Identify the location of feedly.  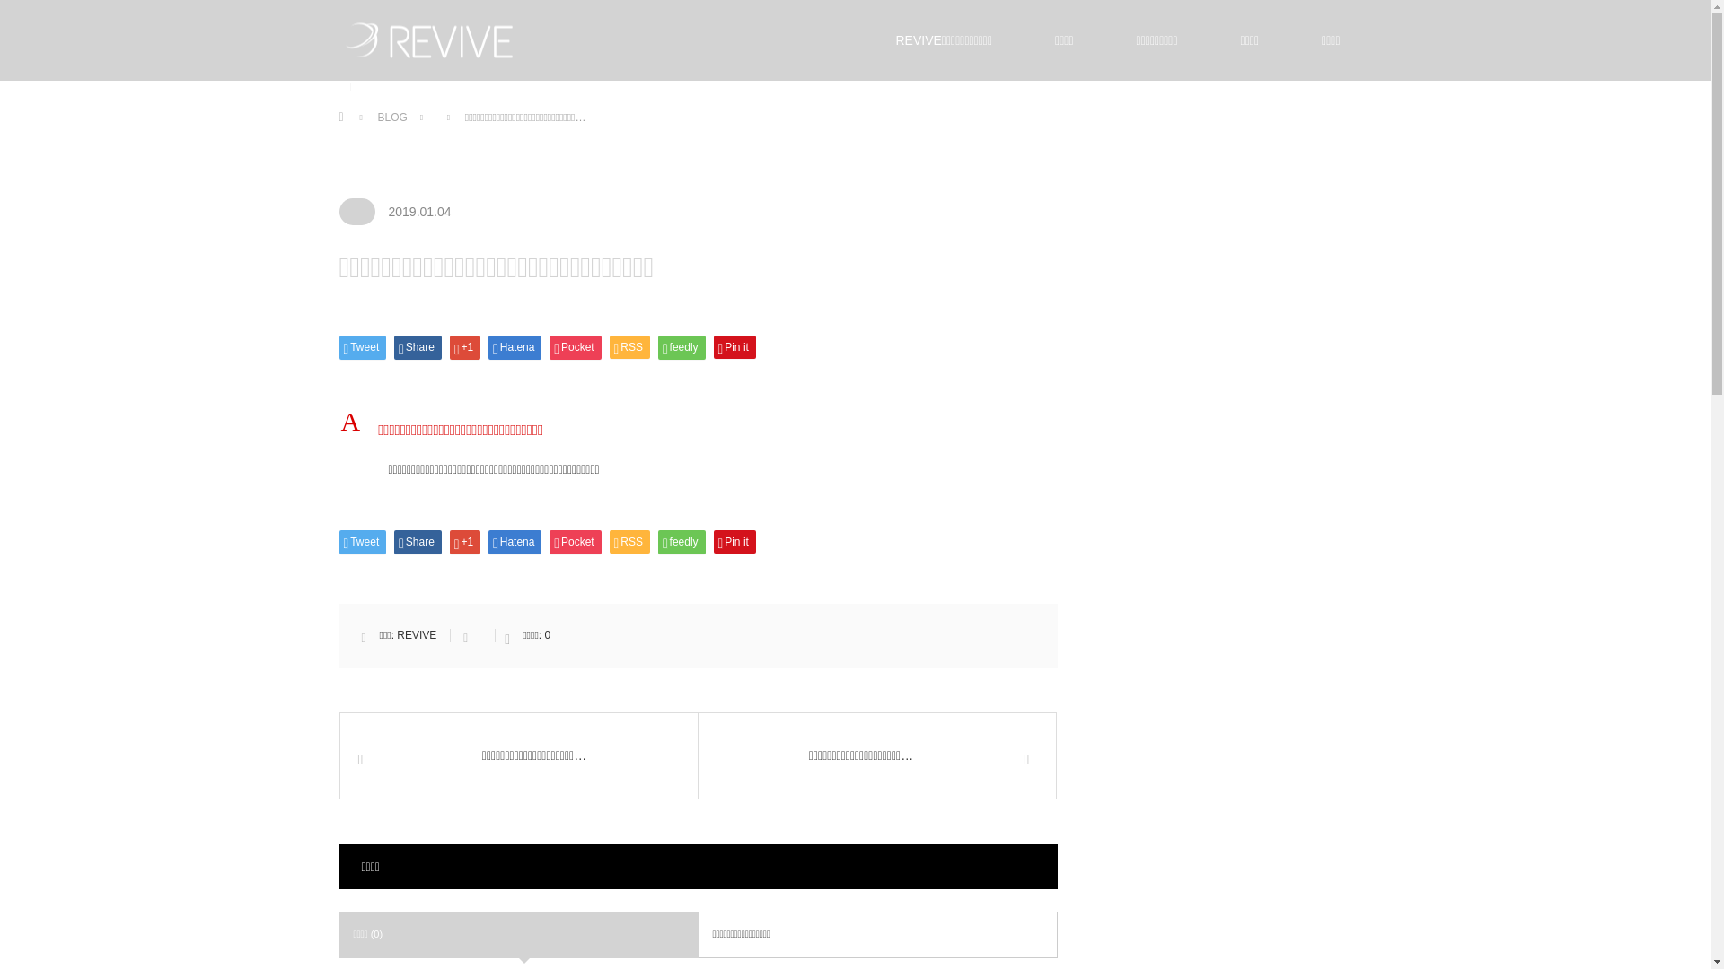
(682, 542).